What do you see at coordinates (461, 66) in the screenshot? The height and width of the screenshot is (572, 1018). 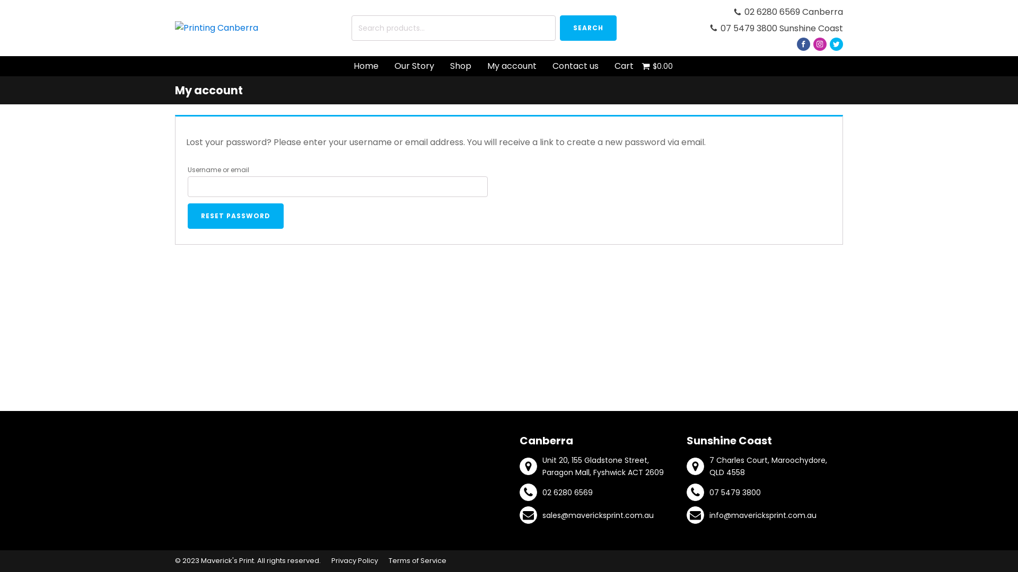 I see `Shop` at bounding box center [461, 66].